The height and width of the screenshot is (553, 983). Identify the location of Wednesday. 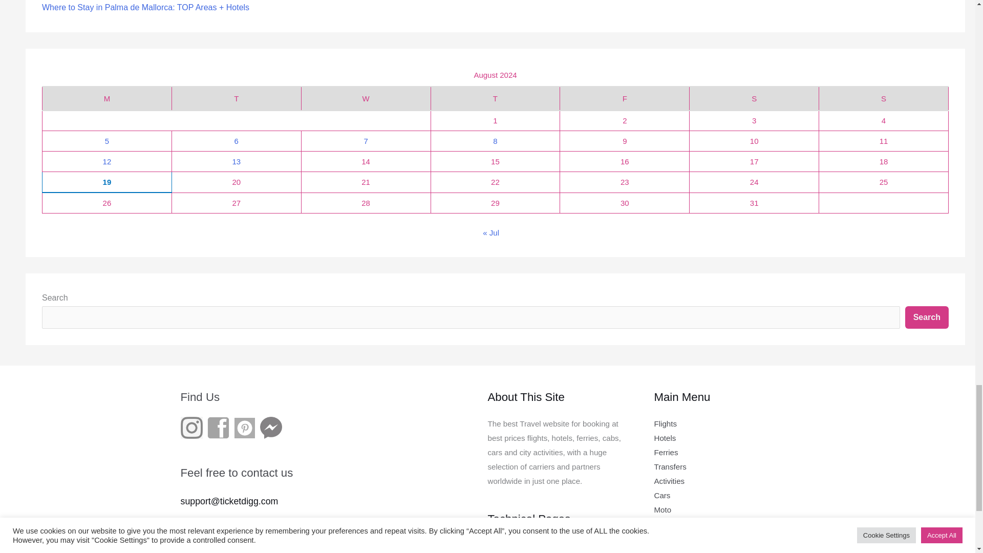
(366, 98).